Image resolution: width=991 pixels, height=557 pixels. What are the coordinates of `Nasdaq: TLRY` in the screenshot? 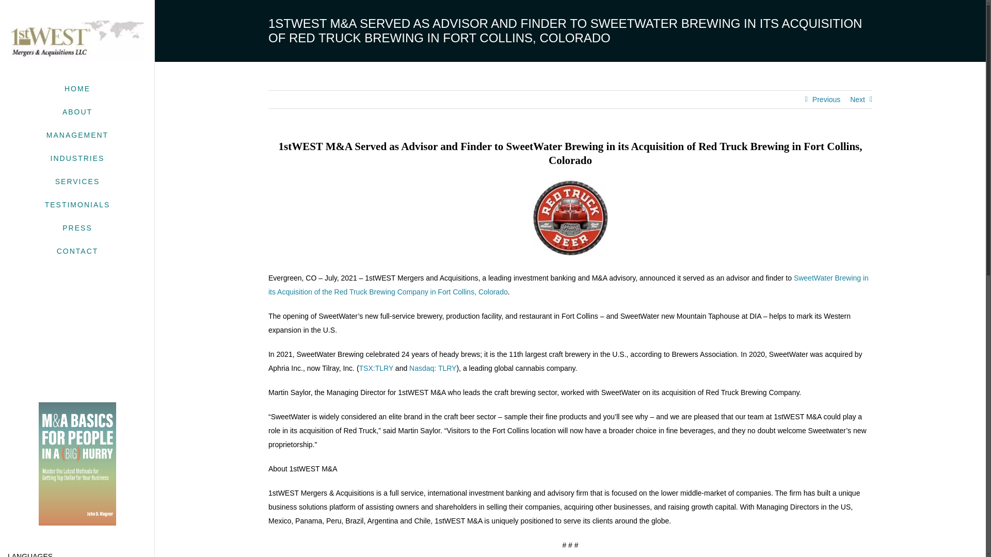 It's located at (77, 228).